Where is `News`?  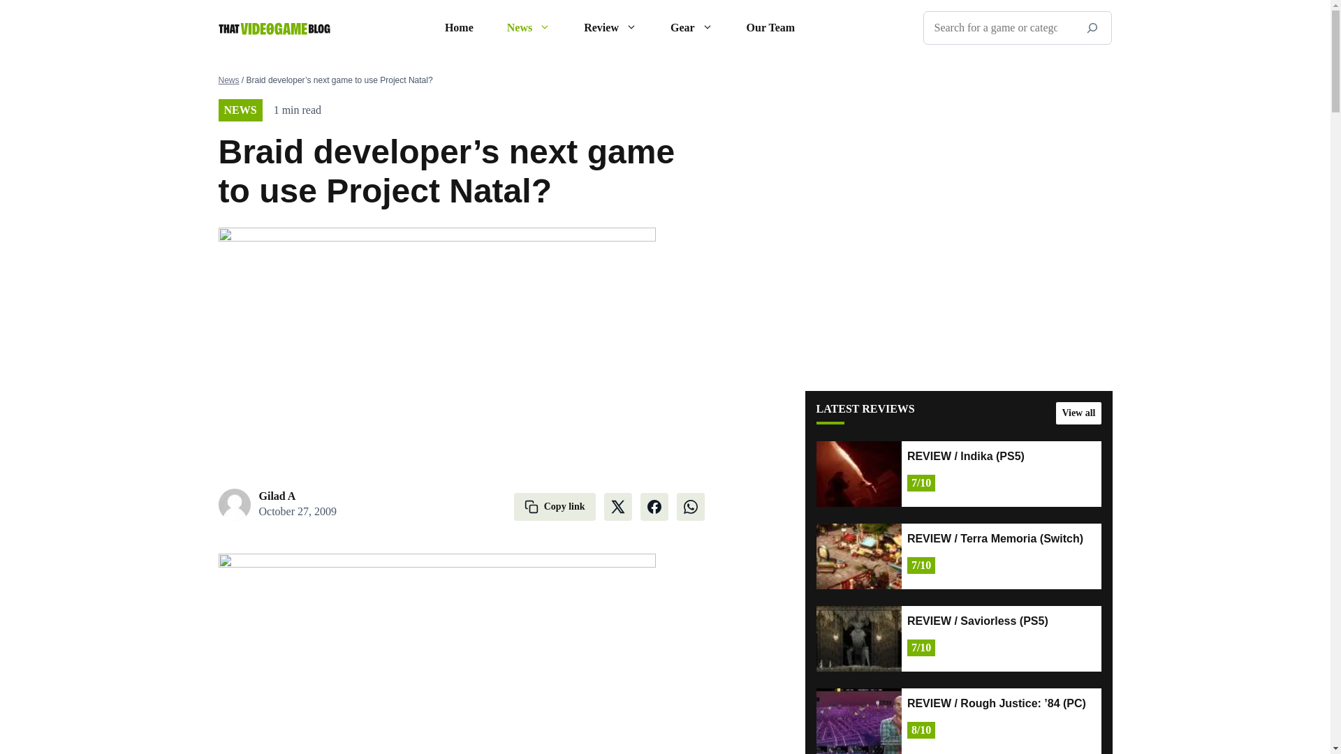 News is located at coordinates (529, 28).